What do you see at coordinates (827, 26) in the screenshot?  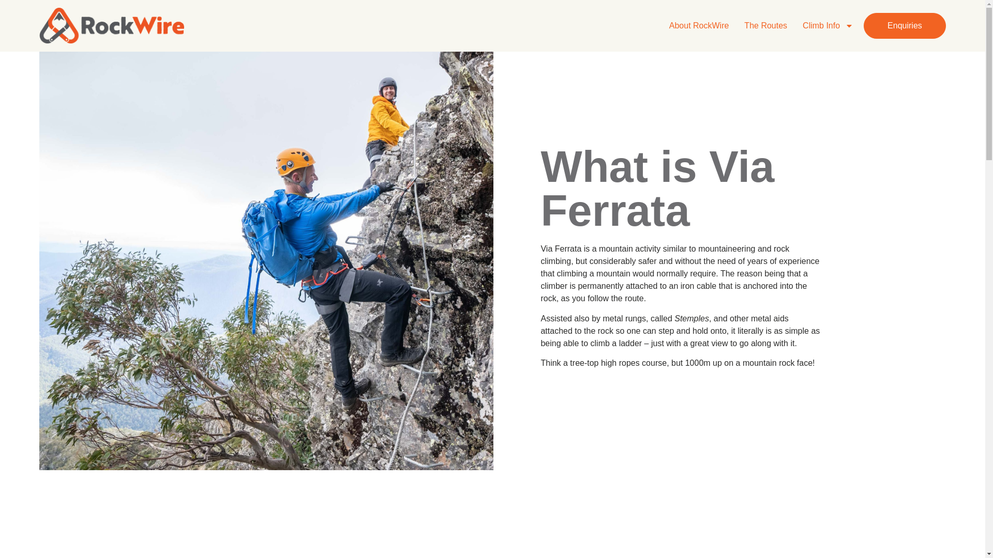 I see `Climb Info` at bounding box center [827, 26].